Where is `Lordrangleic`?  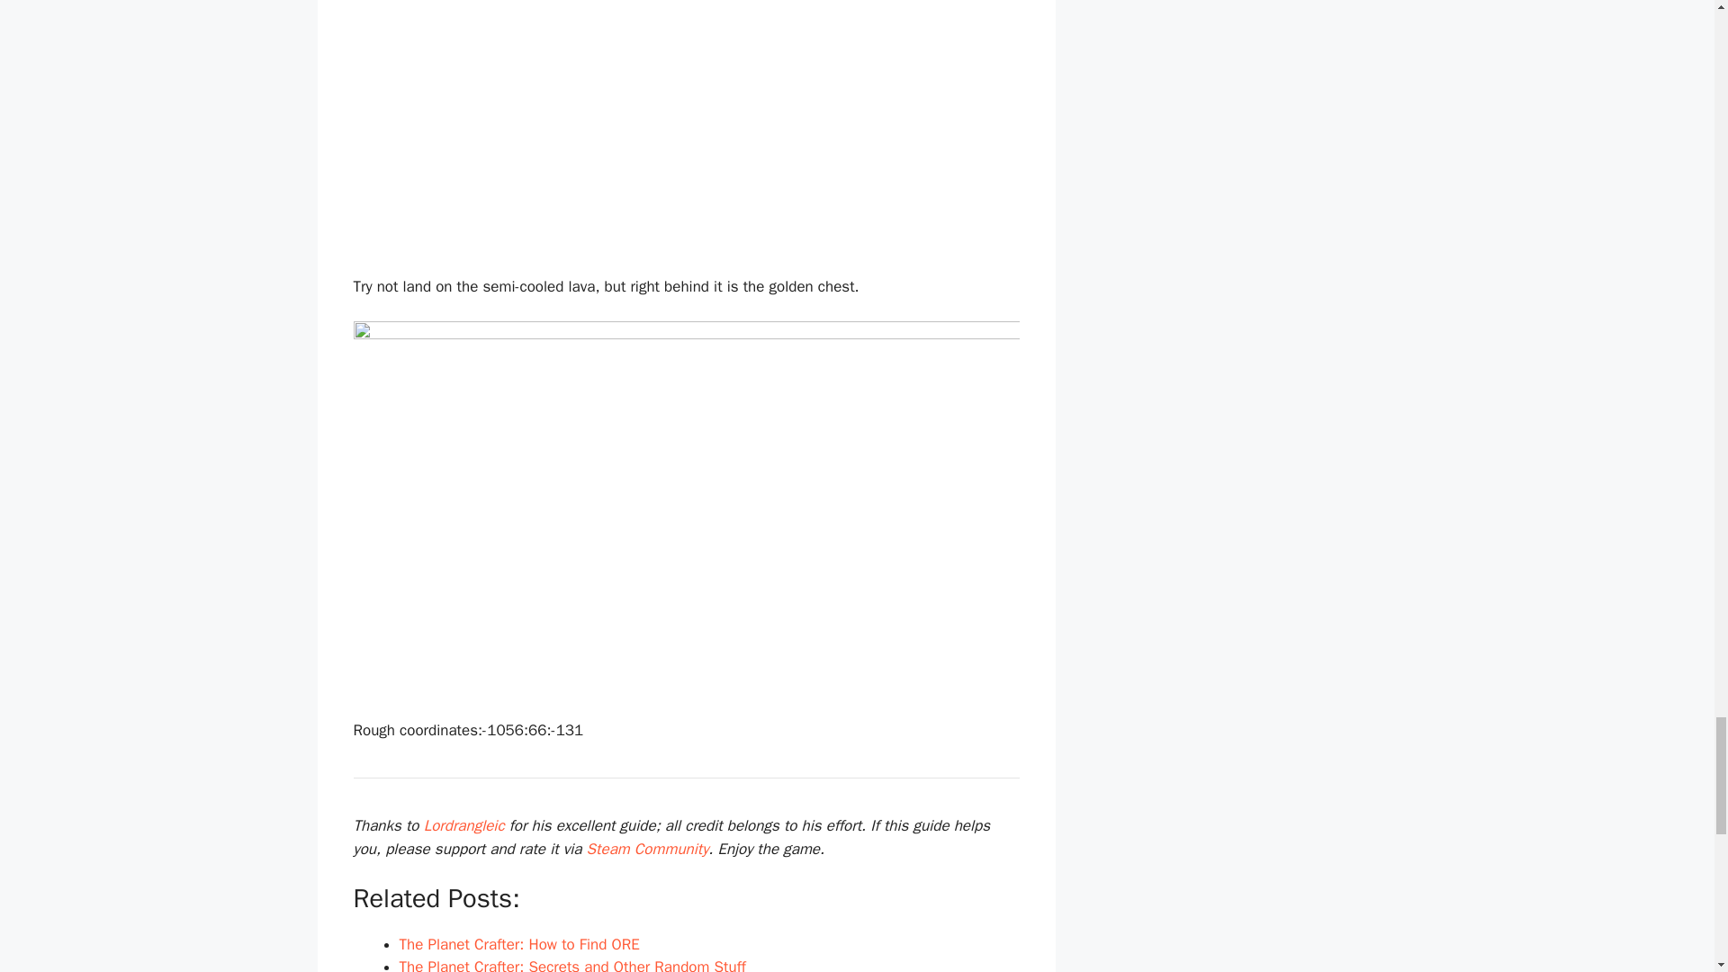 Lordrangleic is located at coordinates (463, 825).